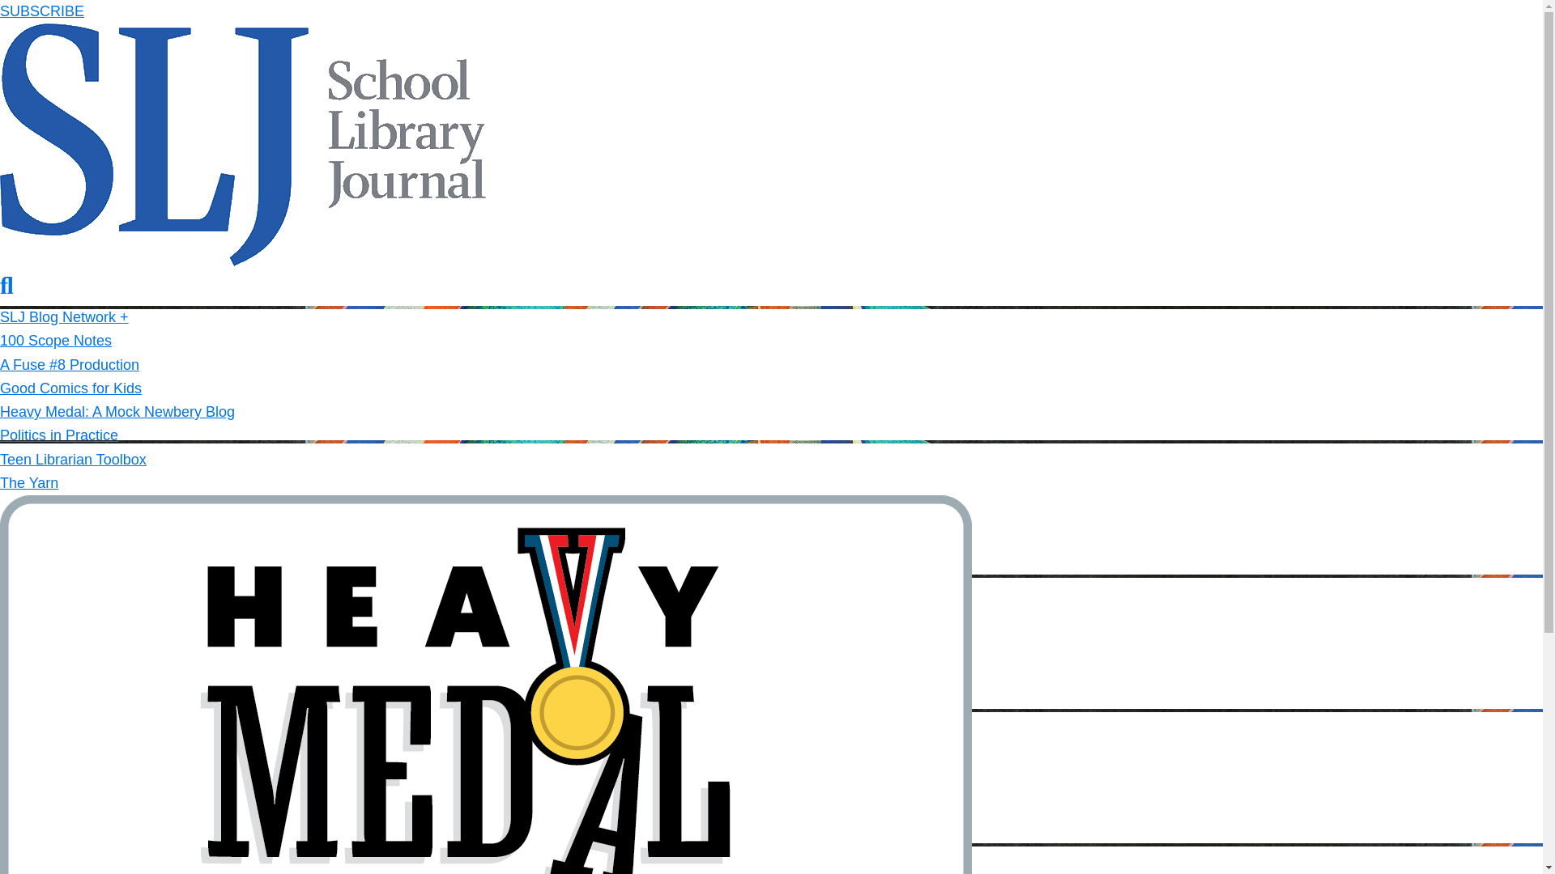  Describe the element at coordinates (56, 340) in the screenshot. I see `100 Scope Notes` at that location.